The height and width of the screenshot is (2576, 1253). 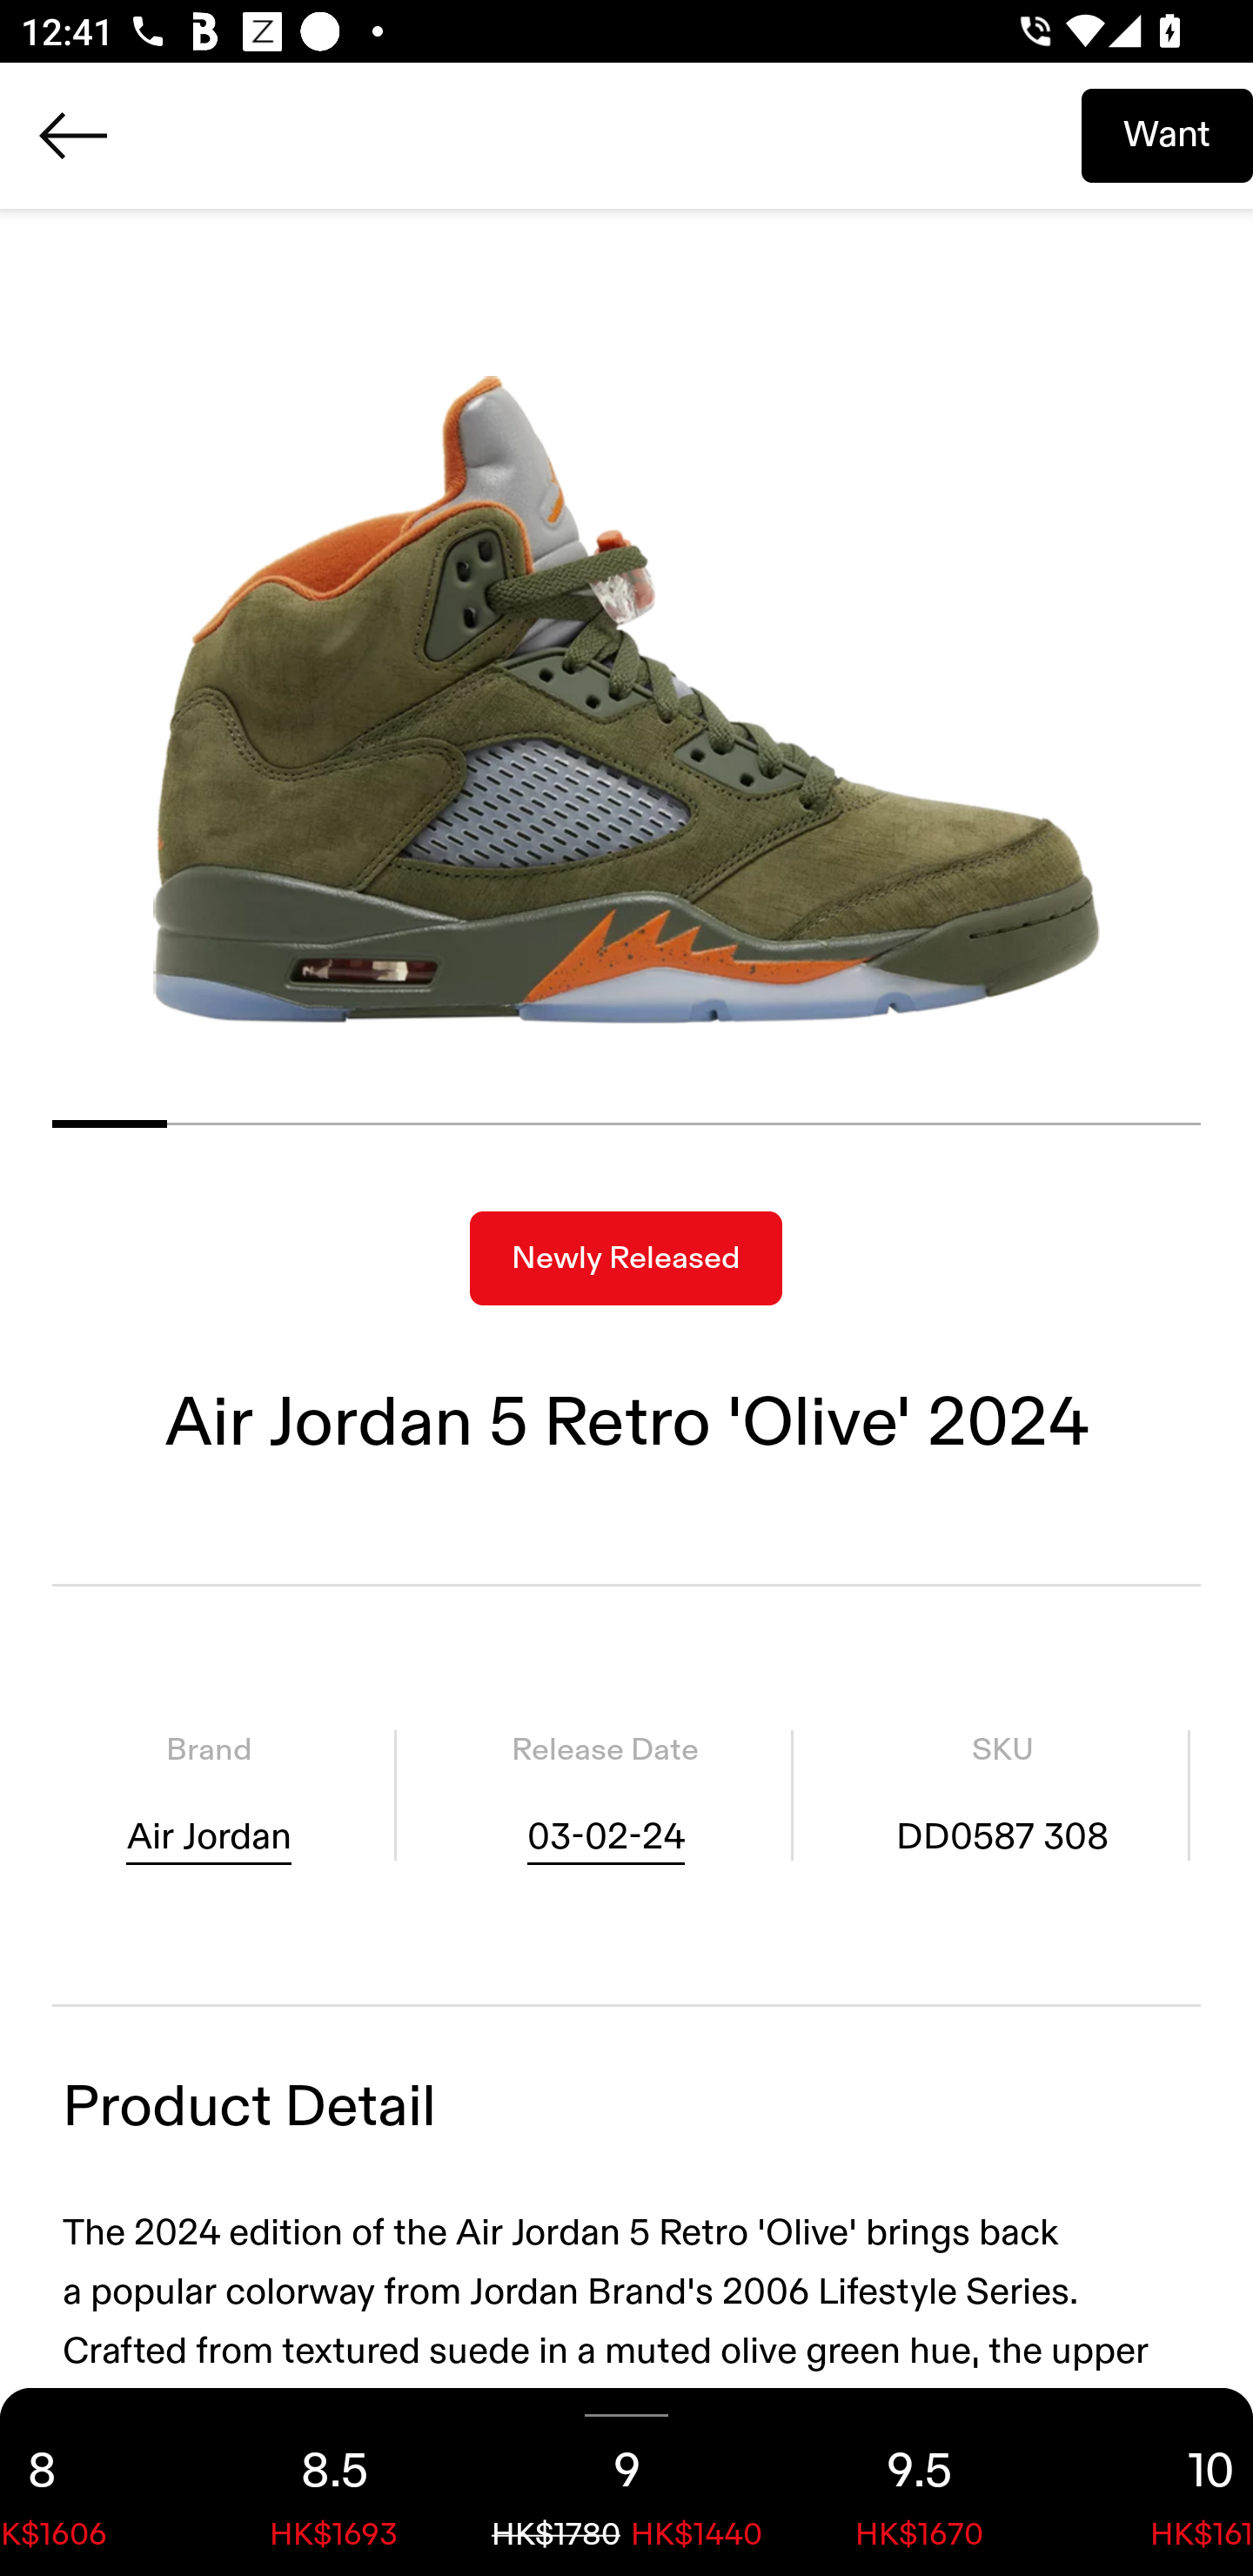 I want to click on 9 HK$1780 HK$1440, so click(x=626, y=2482).